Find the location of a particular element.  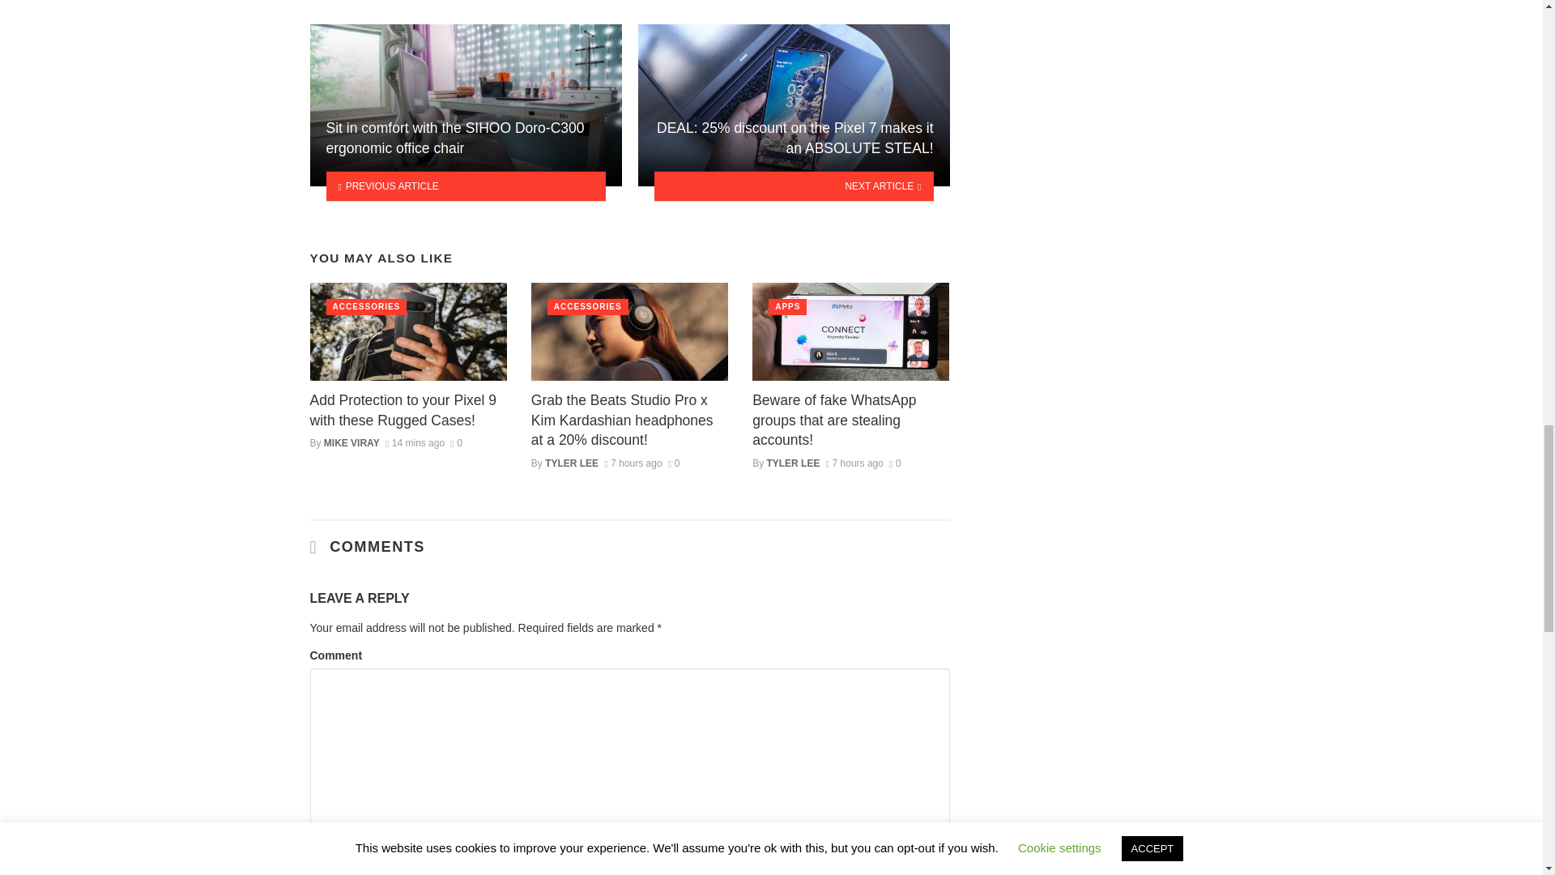

August 16, 2024 at 12:30 am is located at coordinates (854, 463).